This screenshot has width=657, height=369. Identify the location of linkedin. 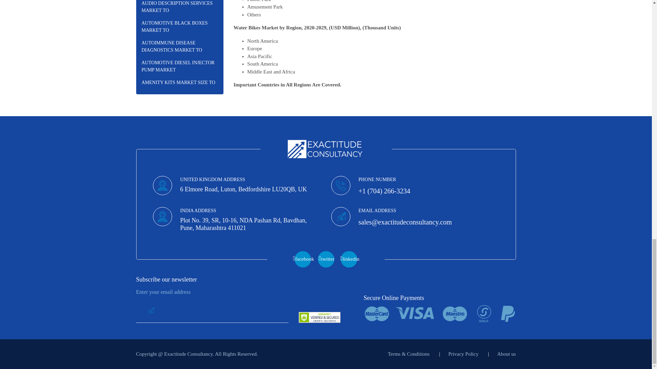
(349, 259).